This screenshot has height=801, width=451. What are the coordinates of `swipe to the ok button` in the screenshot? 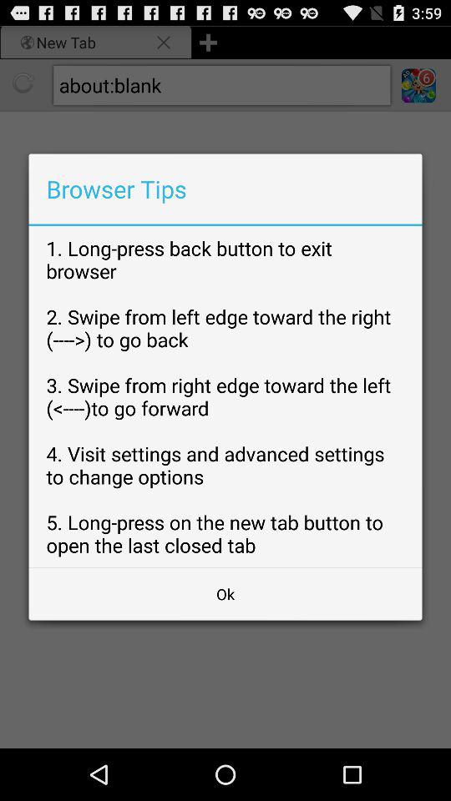 It's located at (225, 594).